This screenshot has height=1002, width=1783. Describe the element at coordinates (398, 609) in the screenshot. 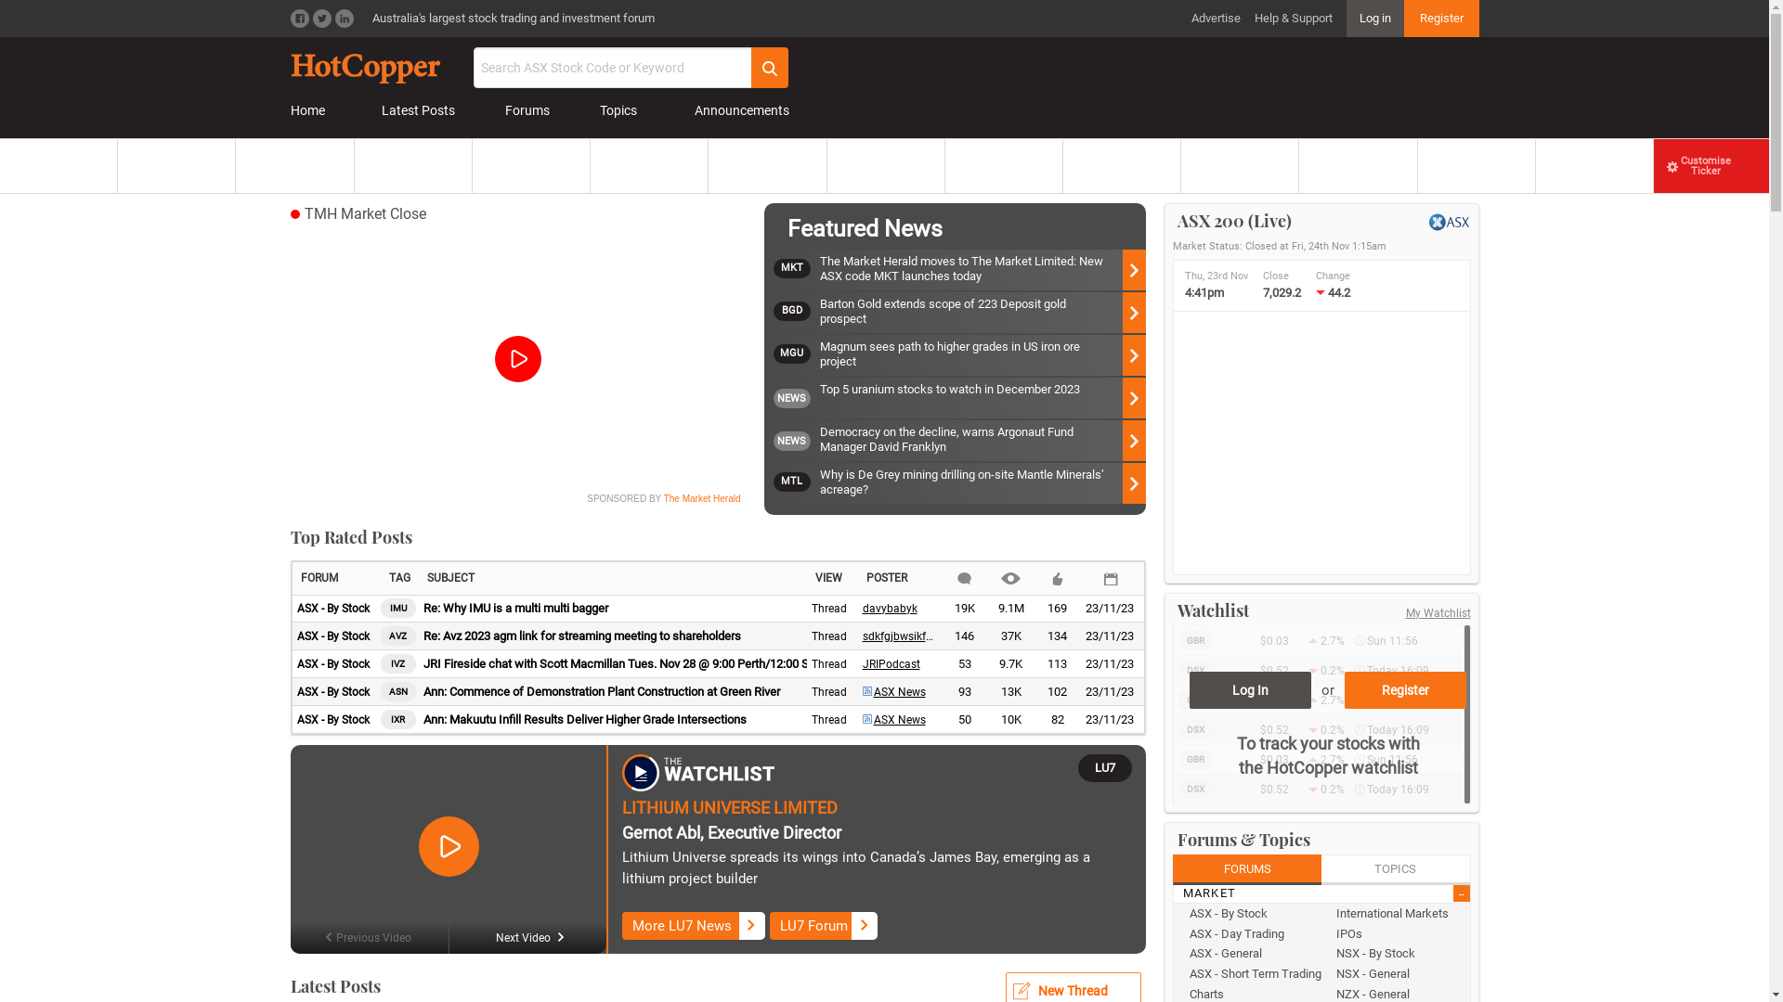

I see `IMU` at that location.